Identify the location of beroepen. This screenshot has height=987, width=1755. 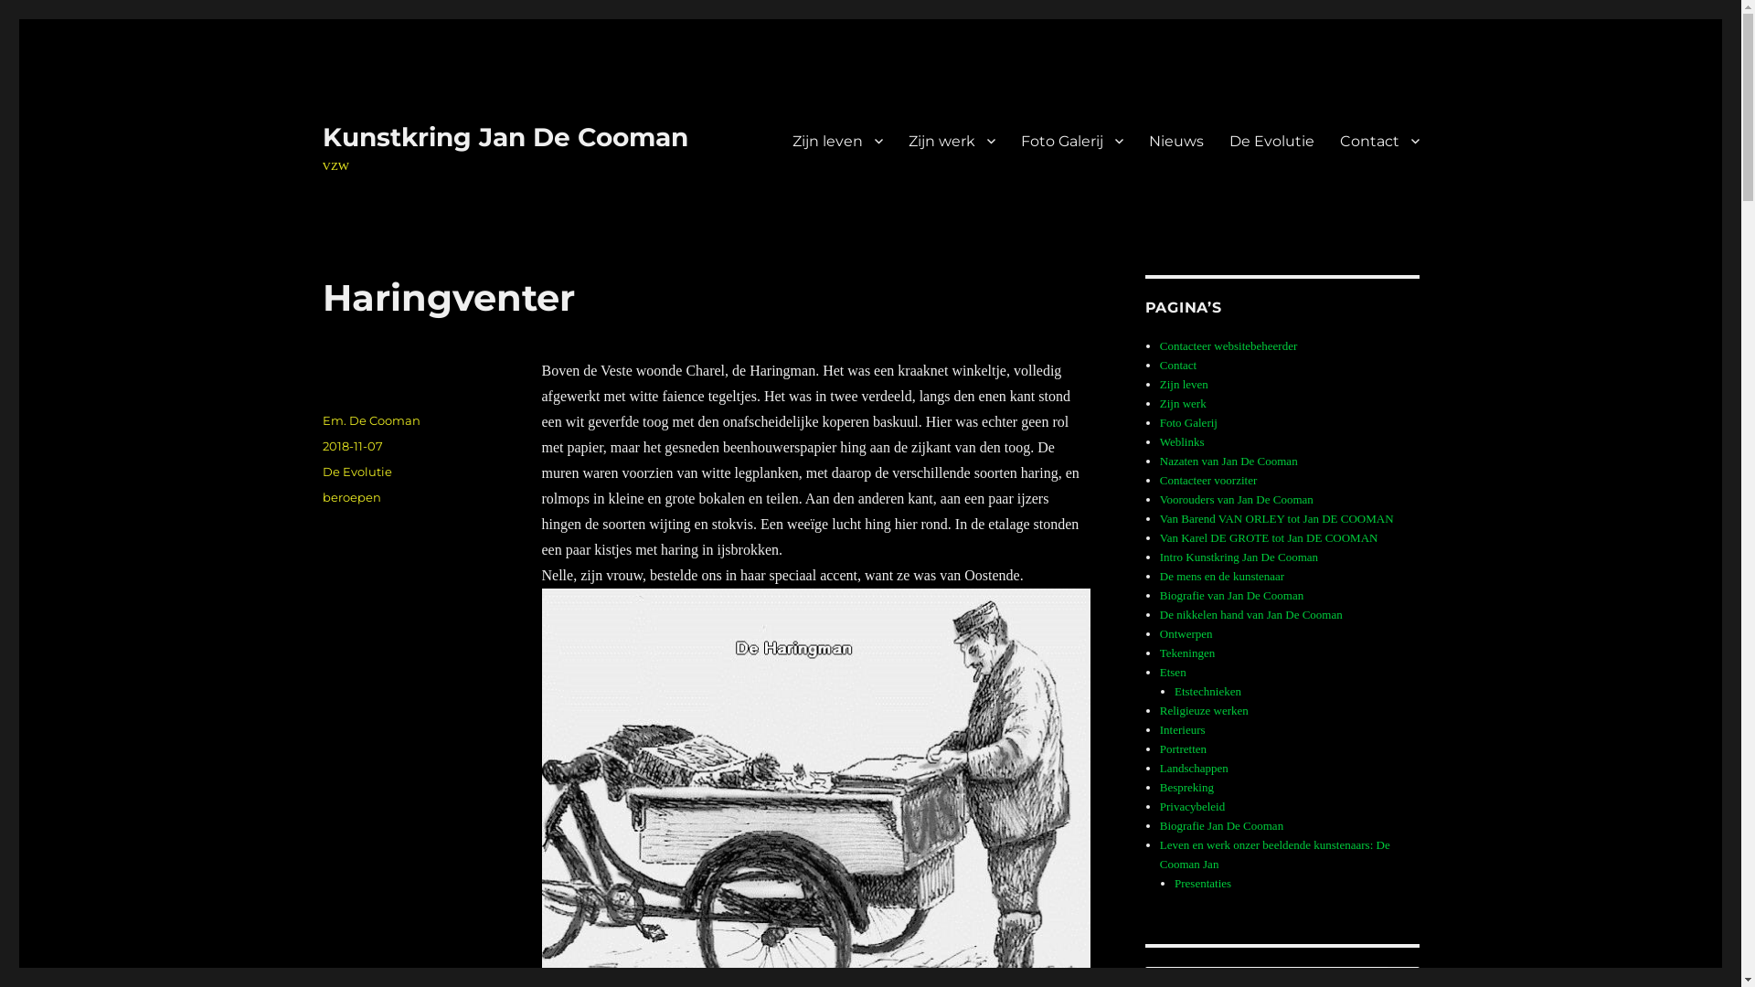
(351, 497).